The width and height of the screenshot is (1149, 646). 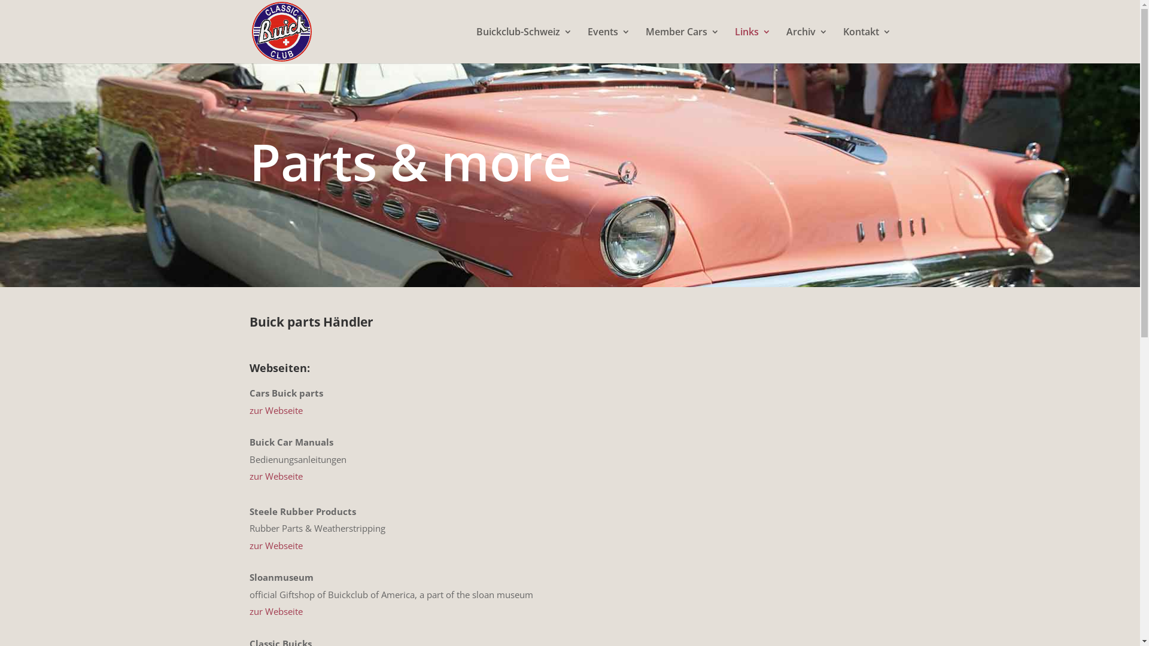 I want to click on Archiv, so click(x=807, y=45).